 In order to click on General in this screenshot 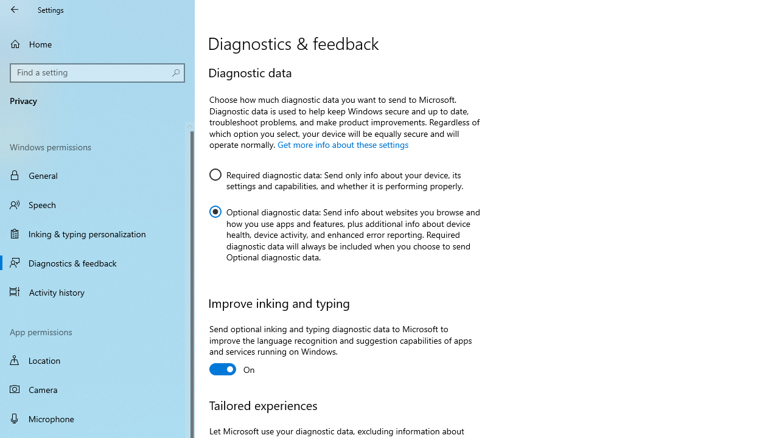, I will do `click(97, 175)`.